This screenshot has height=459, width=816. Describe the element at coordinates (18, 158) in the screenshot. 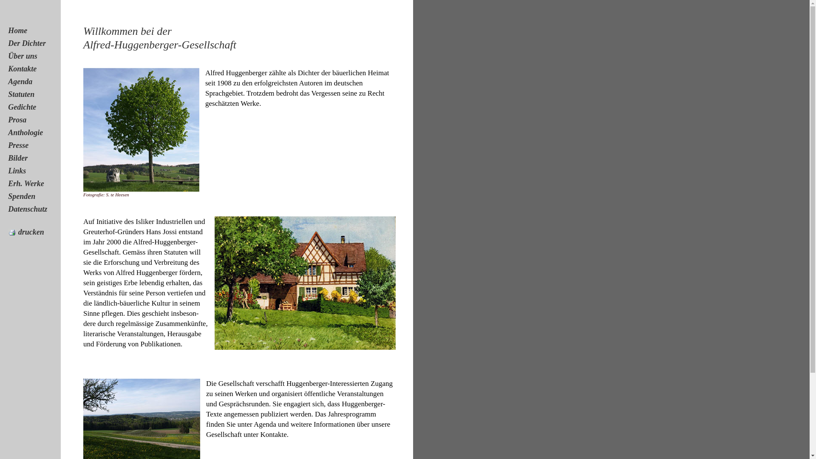

I see `Bilder` at that location.